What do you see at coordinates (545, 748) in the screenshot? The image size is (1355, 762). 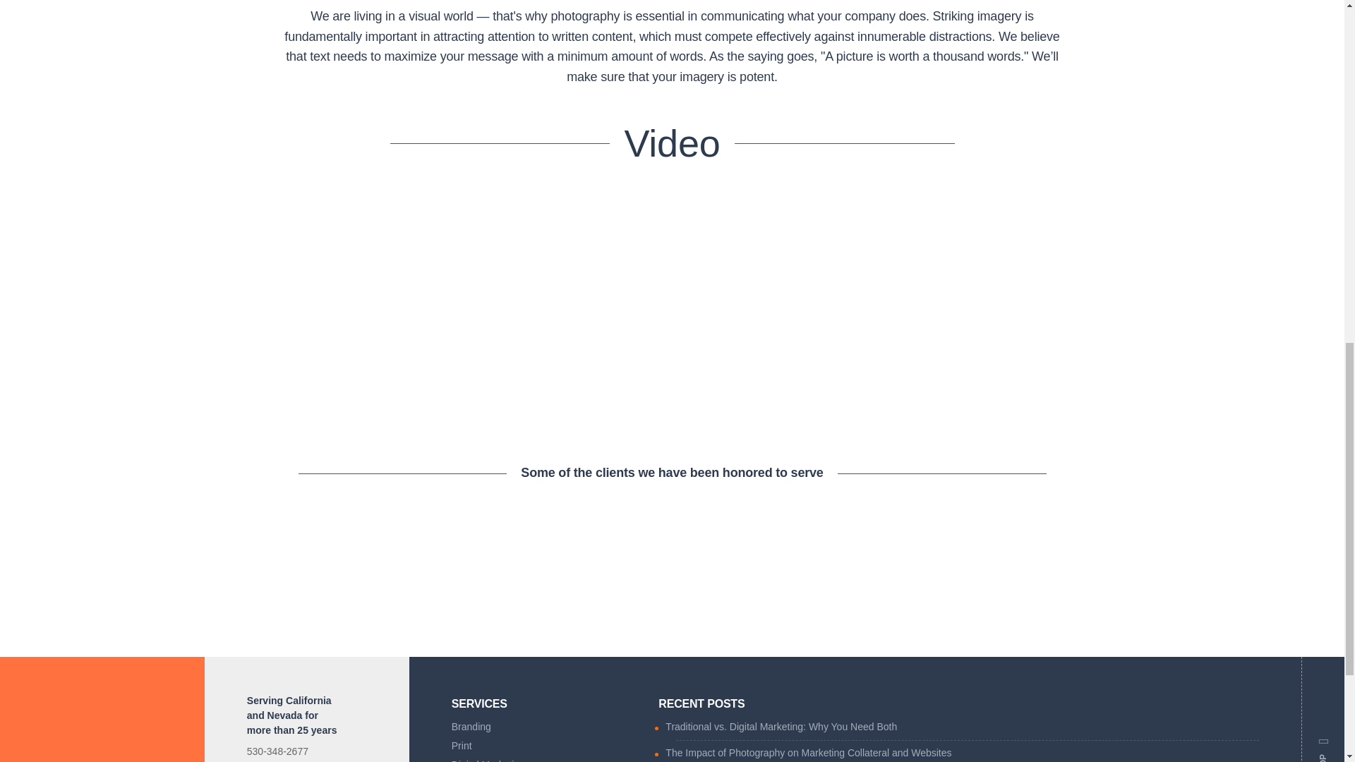 I see `Print` at bounding box center [545, 748].